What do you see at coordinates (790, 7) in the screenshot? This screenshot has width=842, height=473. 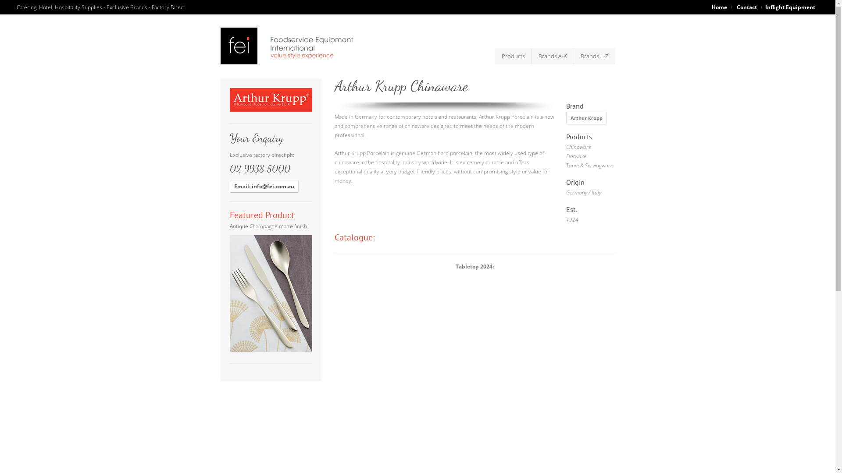 I see `Inflight Equipment` at bounding box center [790, 7].